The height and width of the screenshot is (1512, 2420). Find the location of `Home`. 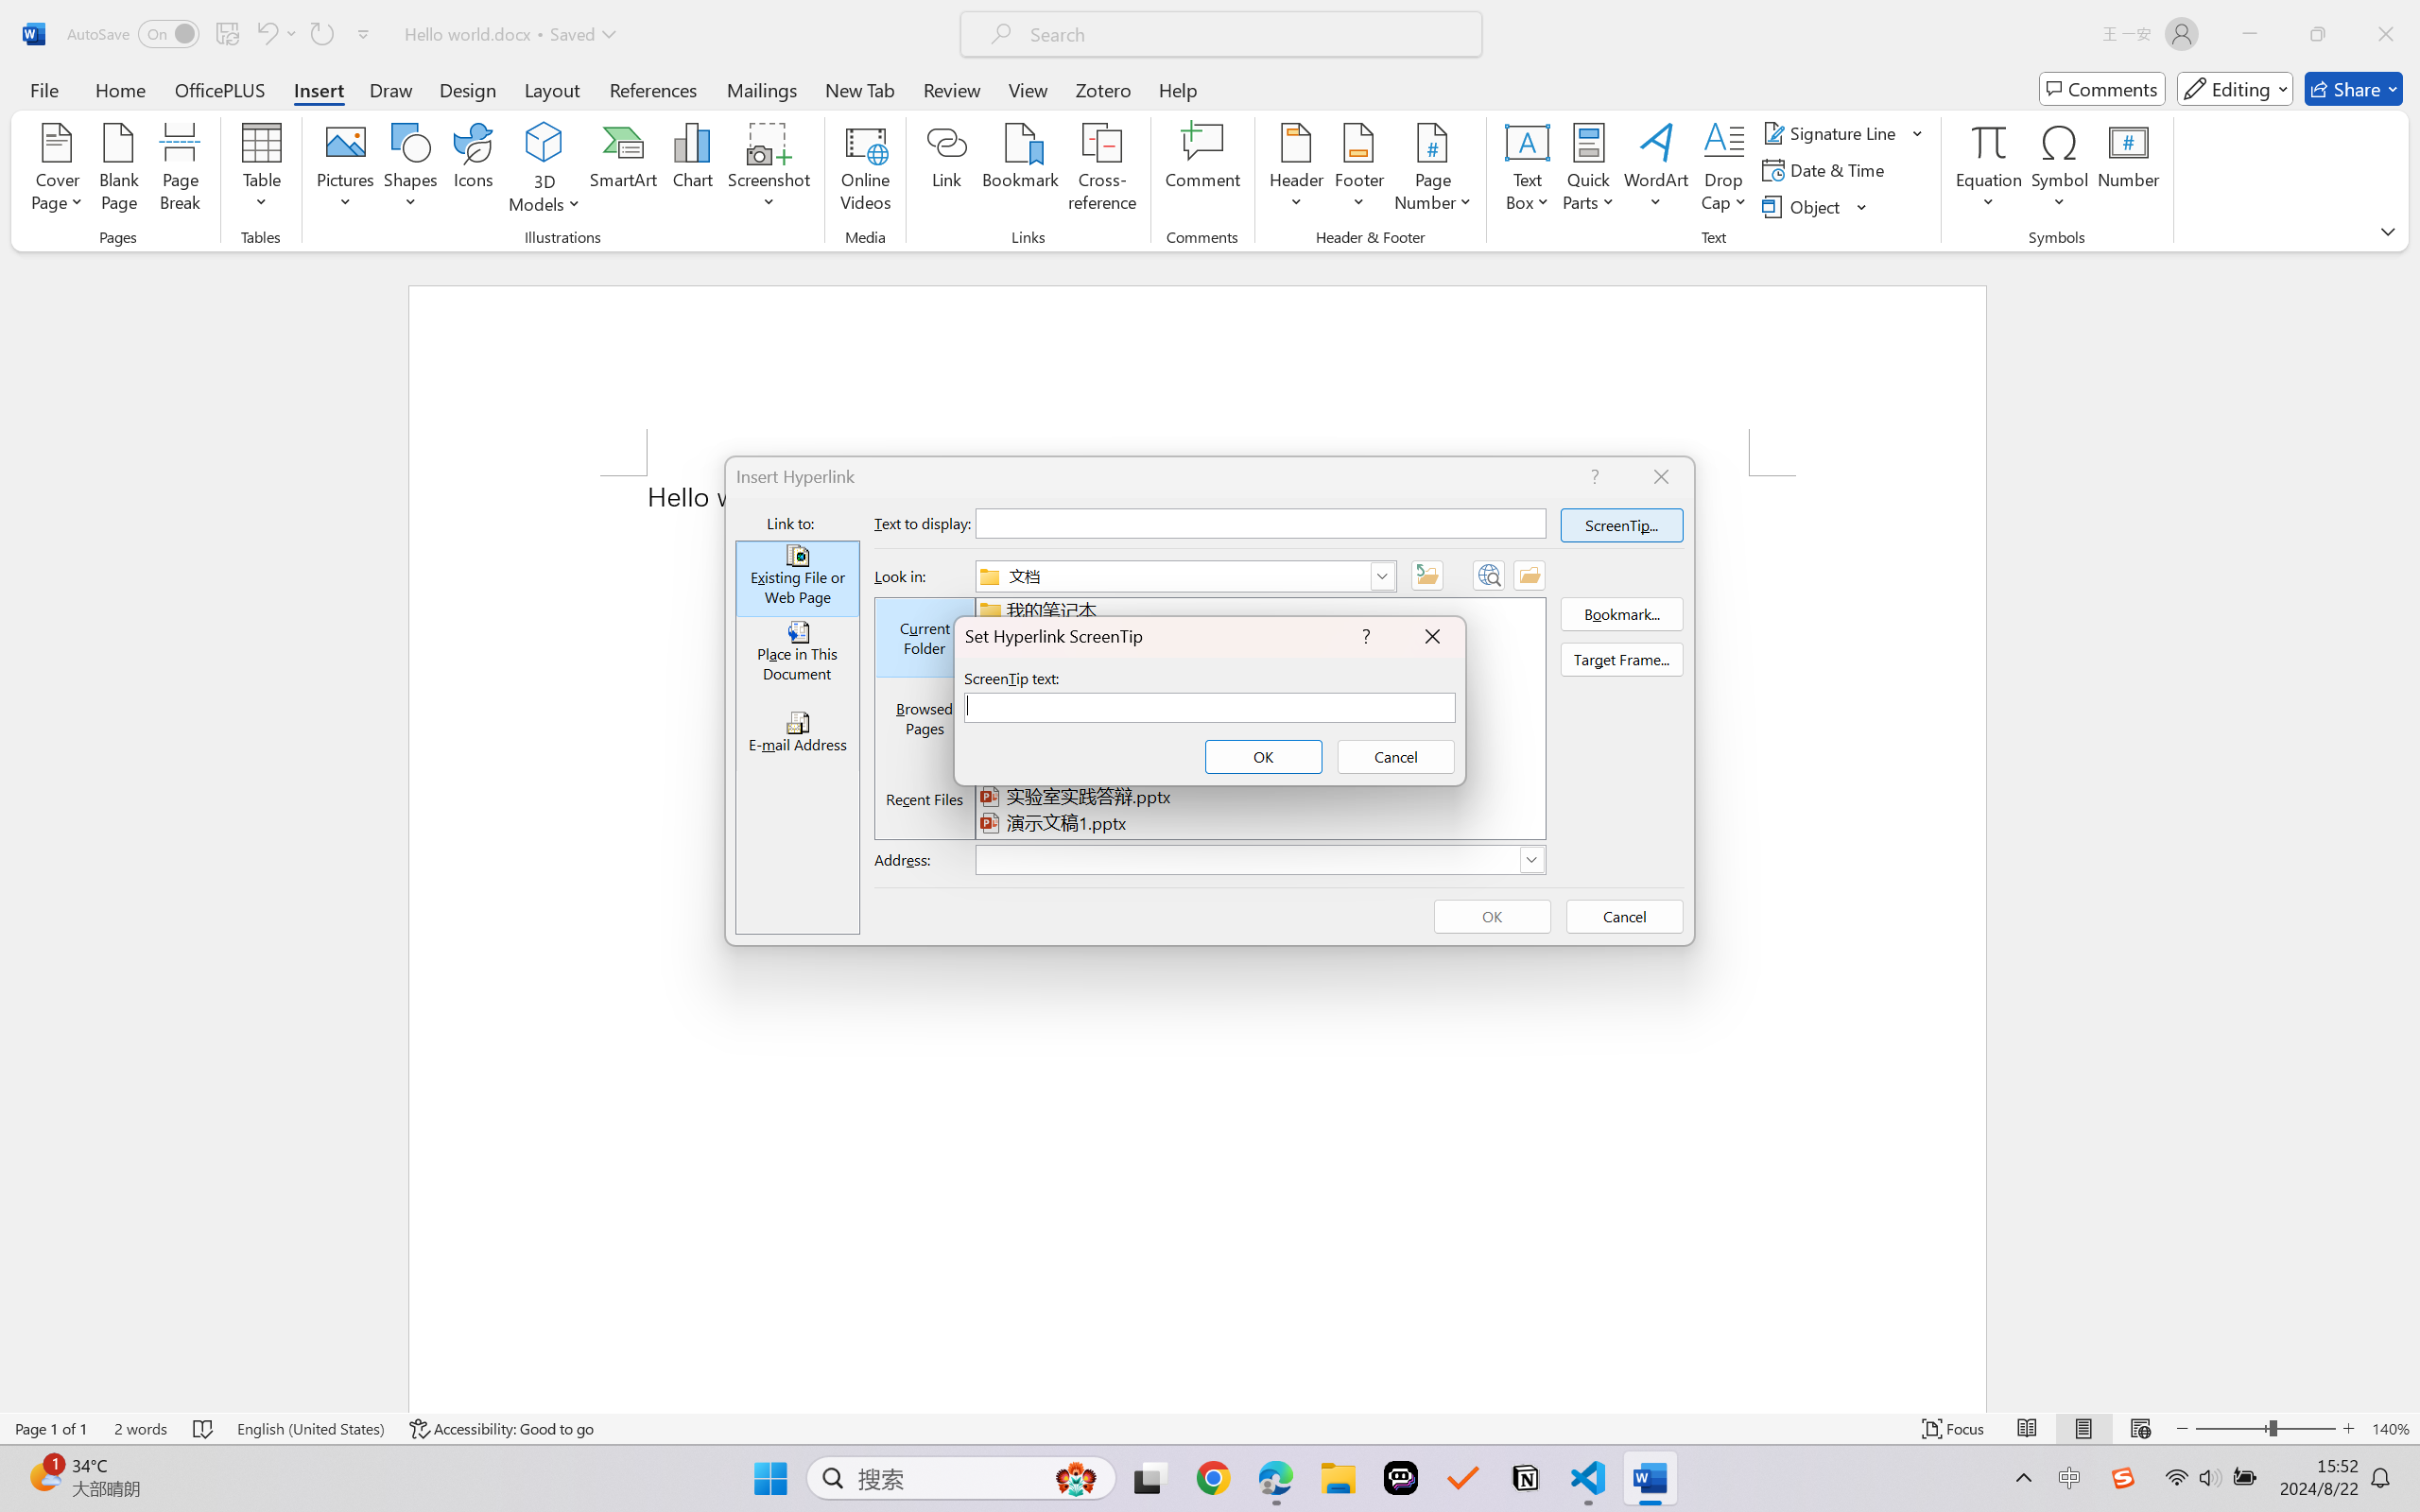

Home is located at coordinates (121, 89).